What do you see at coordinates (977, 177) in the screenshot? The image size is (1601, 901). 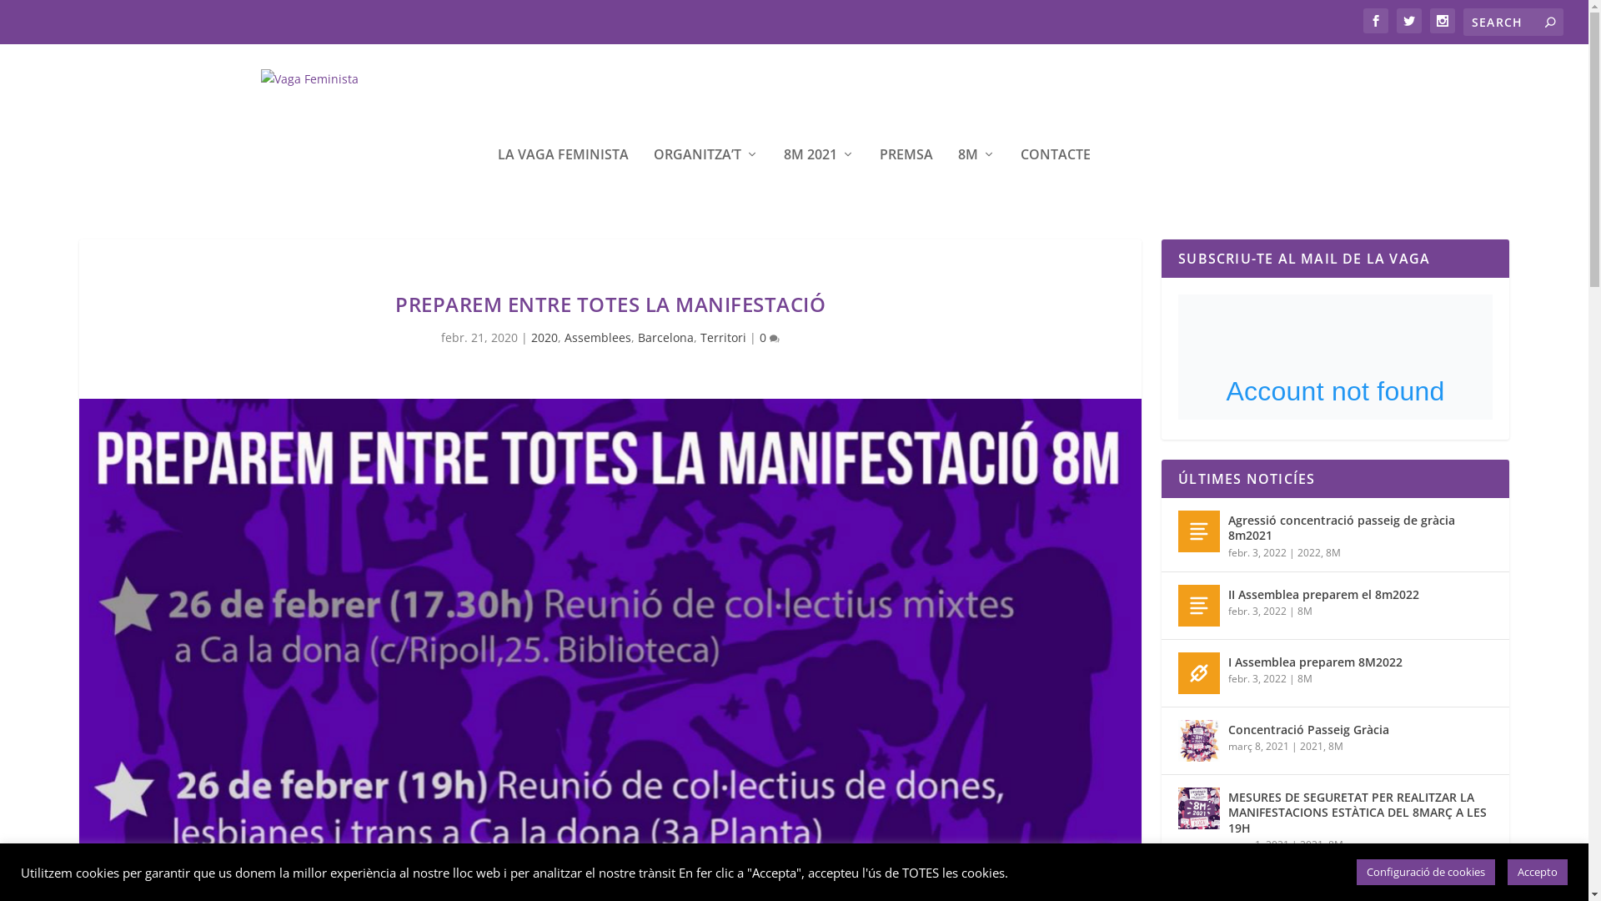 I see `8M` at bounding box center [977, 177].